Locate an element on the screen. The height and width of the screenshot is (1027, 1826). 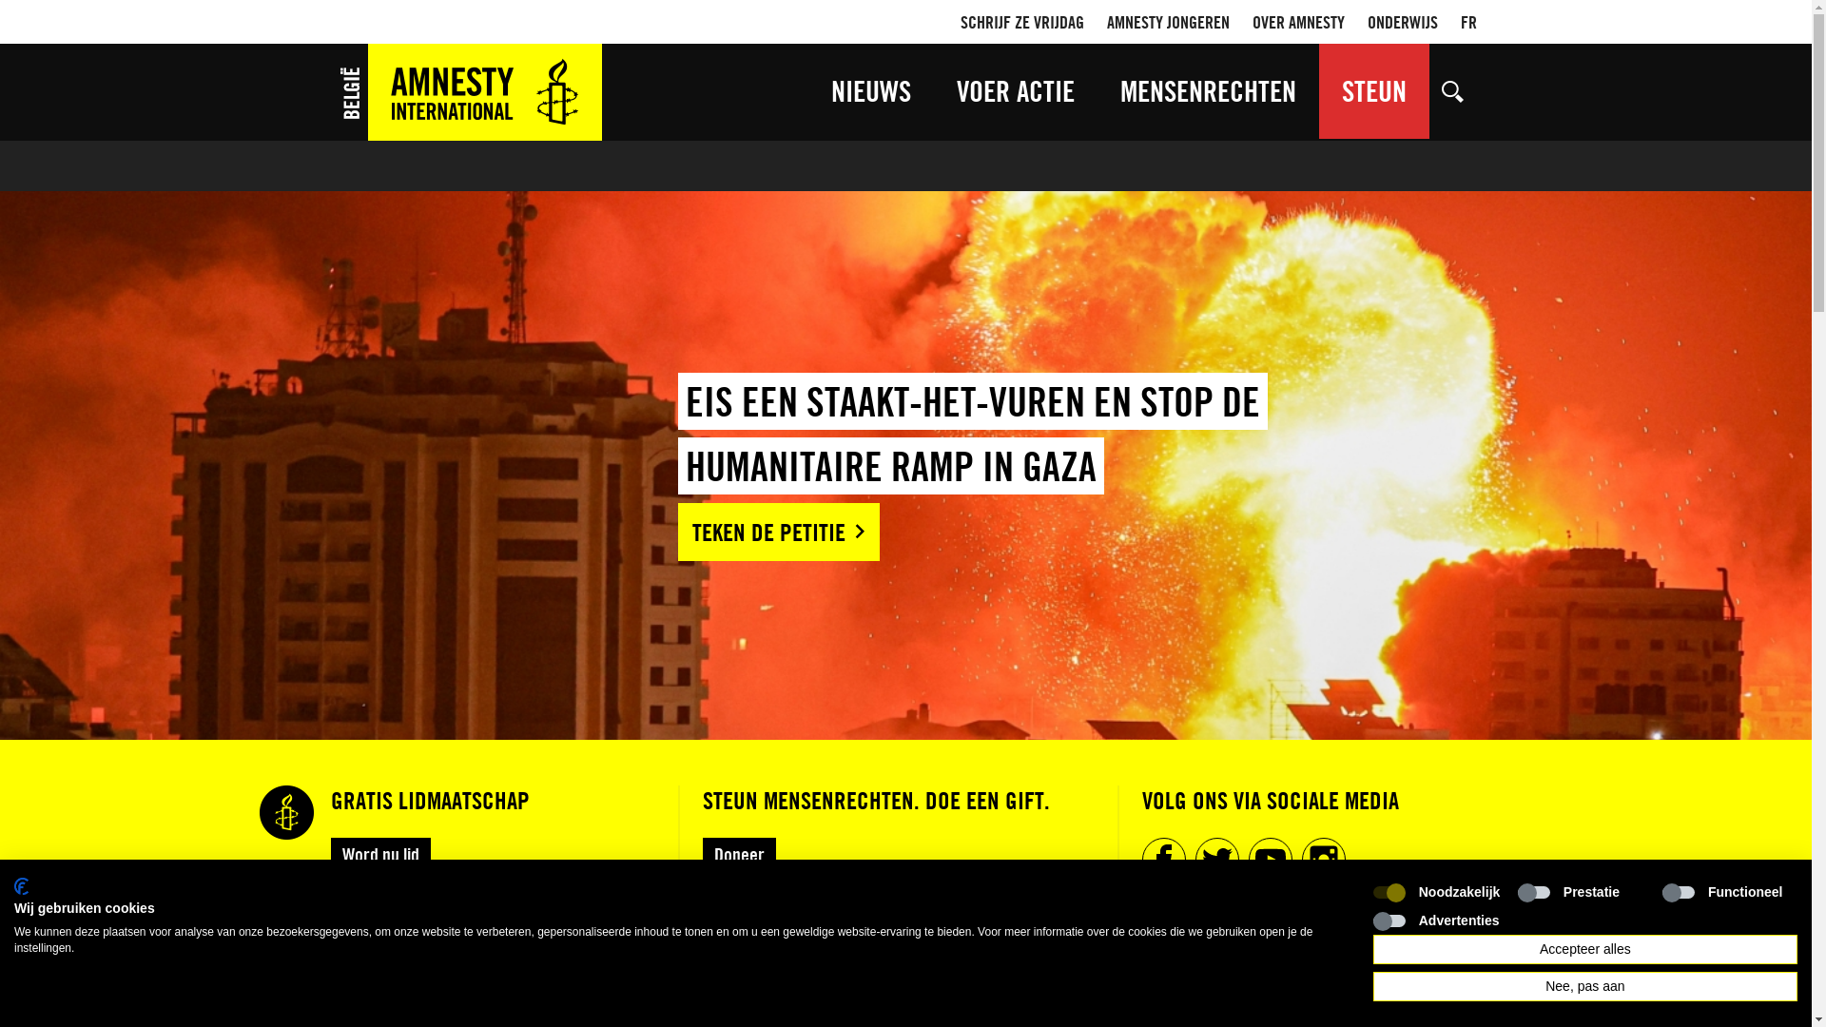
FR is located at coordinates (1468, 22).